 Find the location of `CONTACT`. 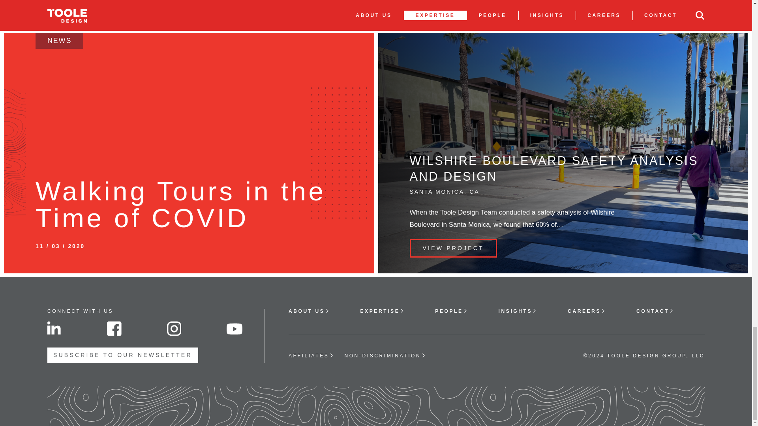

CONTACT is located at coordinates (655, 311).